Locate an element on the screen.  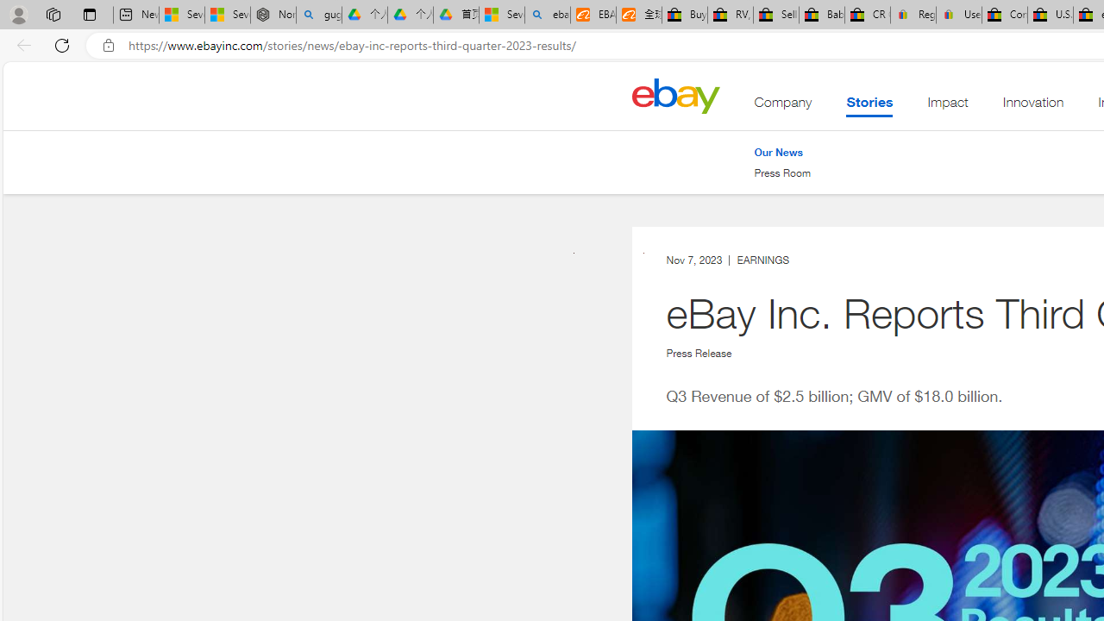
Stories . This is the current section. is located at coordinates (869, 106).